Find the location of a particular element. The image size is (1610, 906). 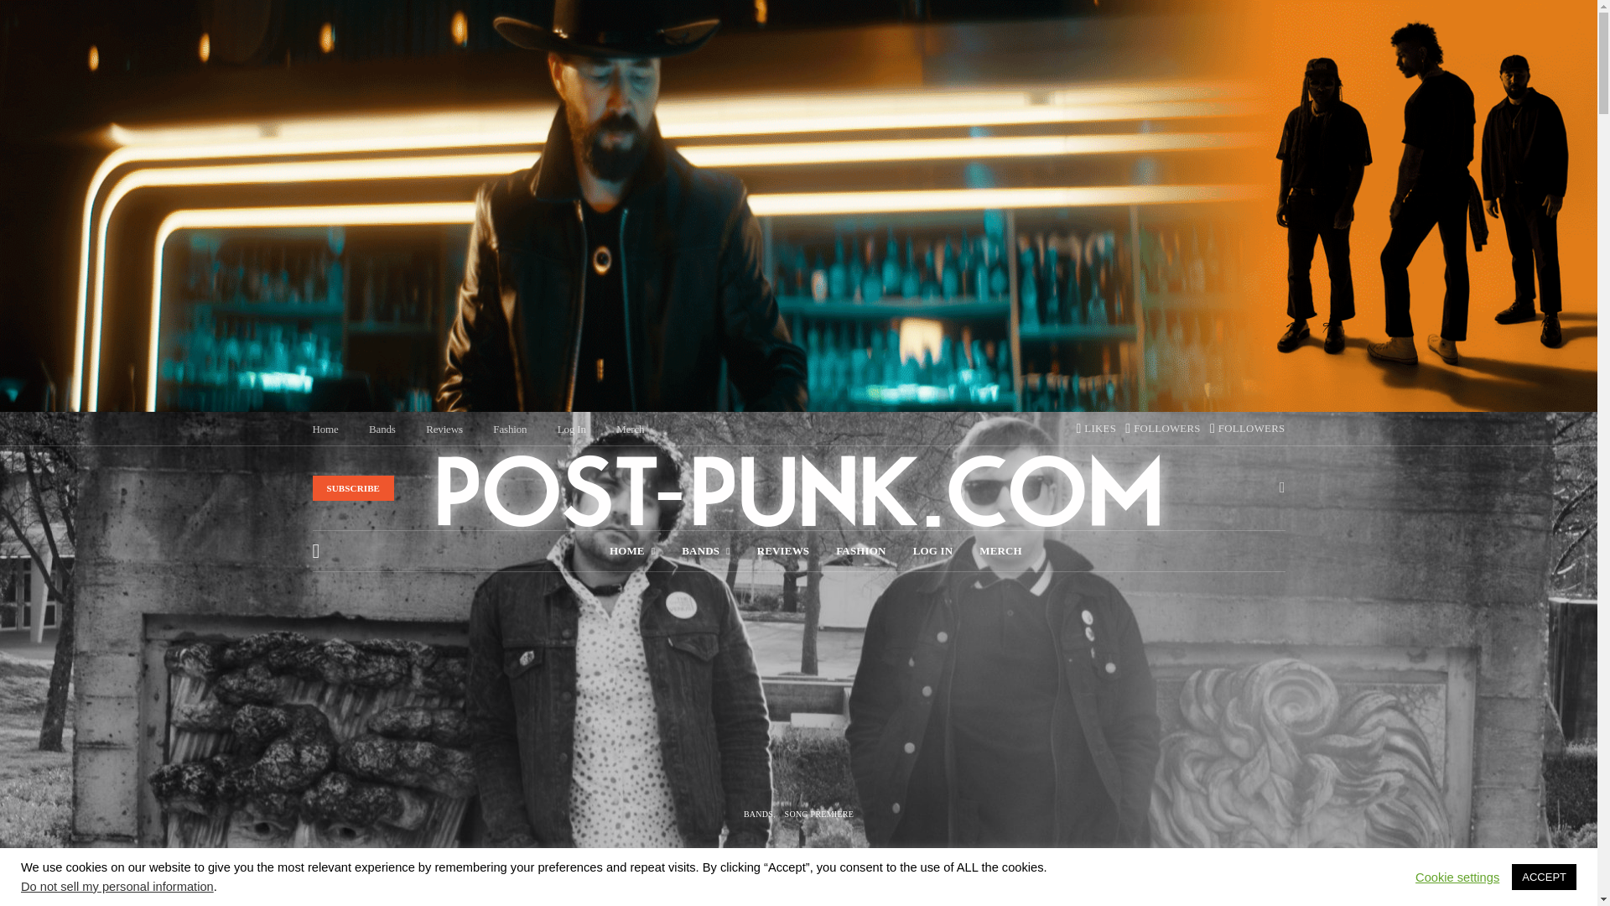

Home is located at coordinates (325, 430).